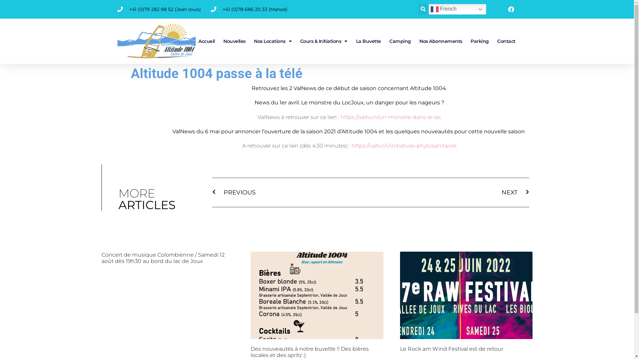 The height and width of the screenshot is (359, 639). I want to click on Le Rock am Wind Festival est de retour, so click(452, 349).